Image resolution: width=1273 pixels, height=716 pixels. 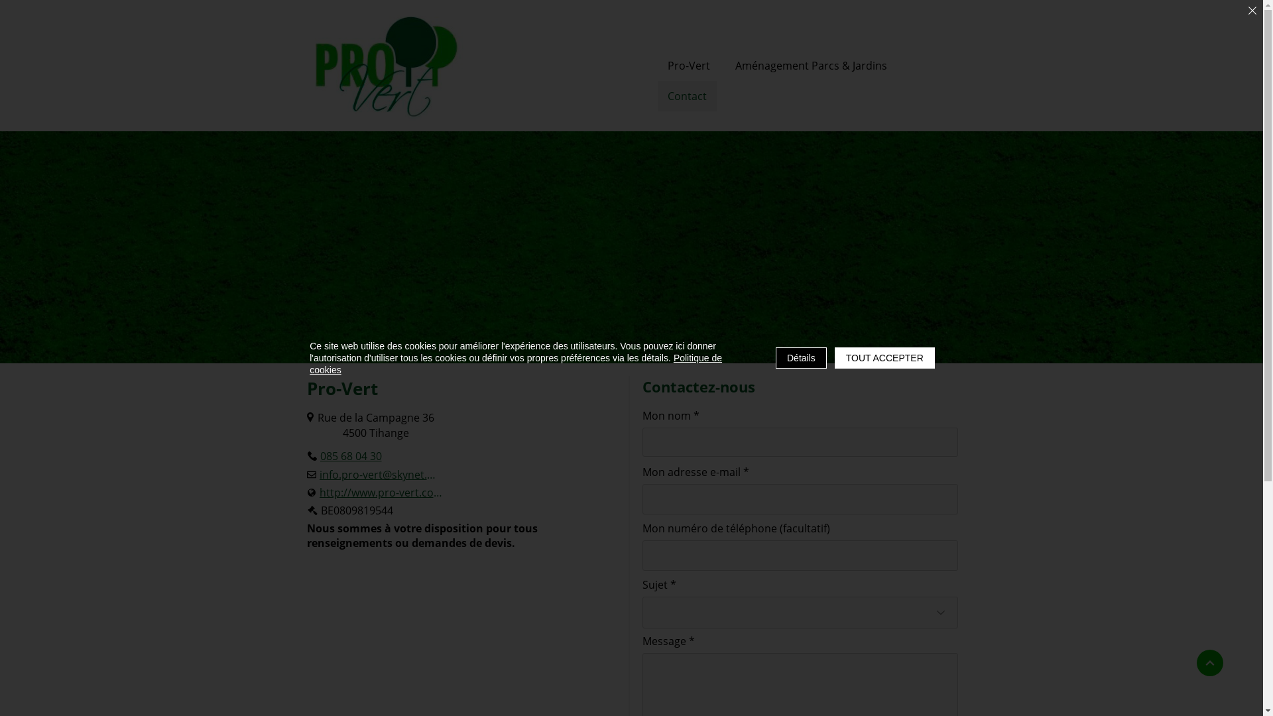 I want to click on Politique de cookies, so click(x=516, y=364).